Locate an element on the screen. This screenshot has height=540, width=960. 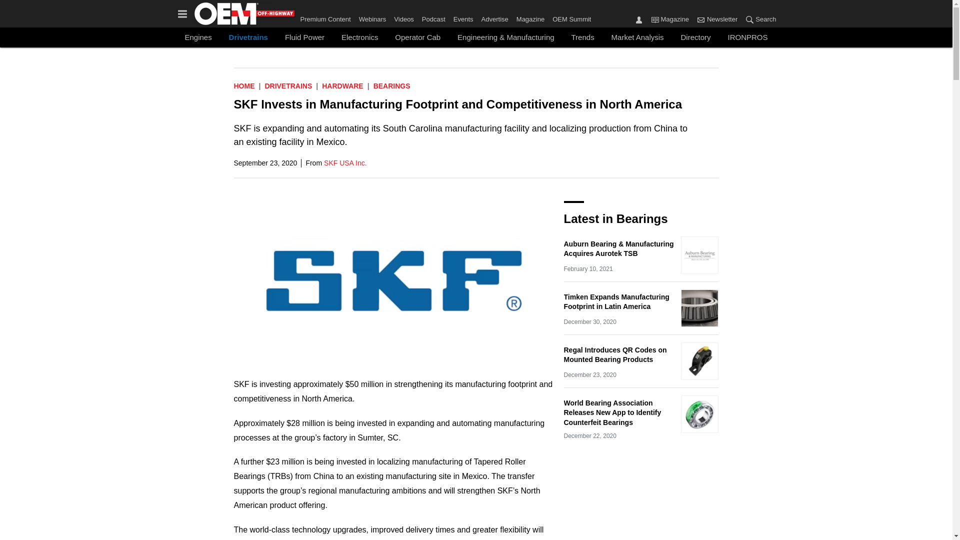
Search is located at coordinates (758, 19).